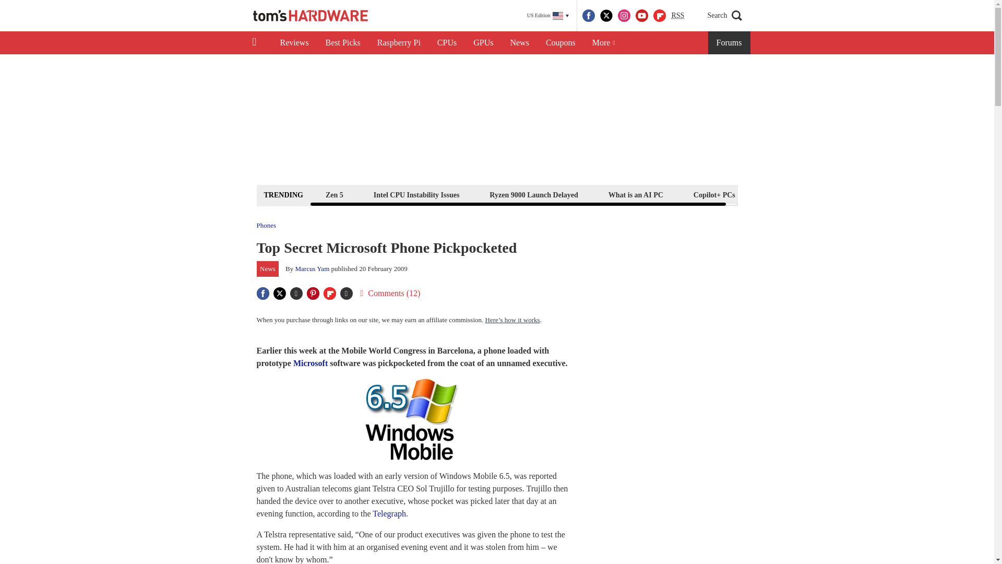  Describe the element at coordinates (548, 16) in the screenshot. I see `US Edition` at that location.